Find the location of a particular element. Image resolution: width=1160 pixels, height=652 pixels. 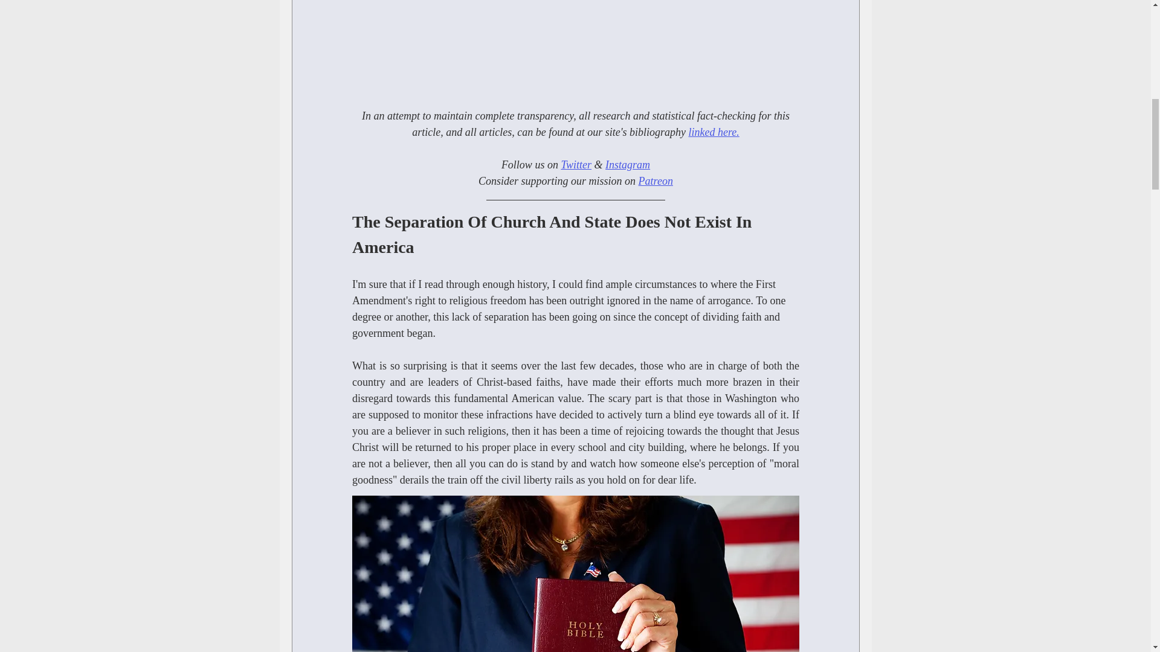

Patreon is located at coordinates (655, 181).